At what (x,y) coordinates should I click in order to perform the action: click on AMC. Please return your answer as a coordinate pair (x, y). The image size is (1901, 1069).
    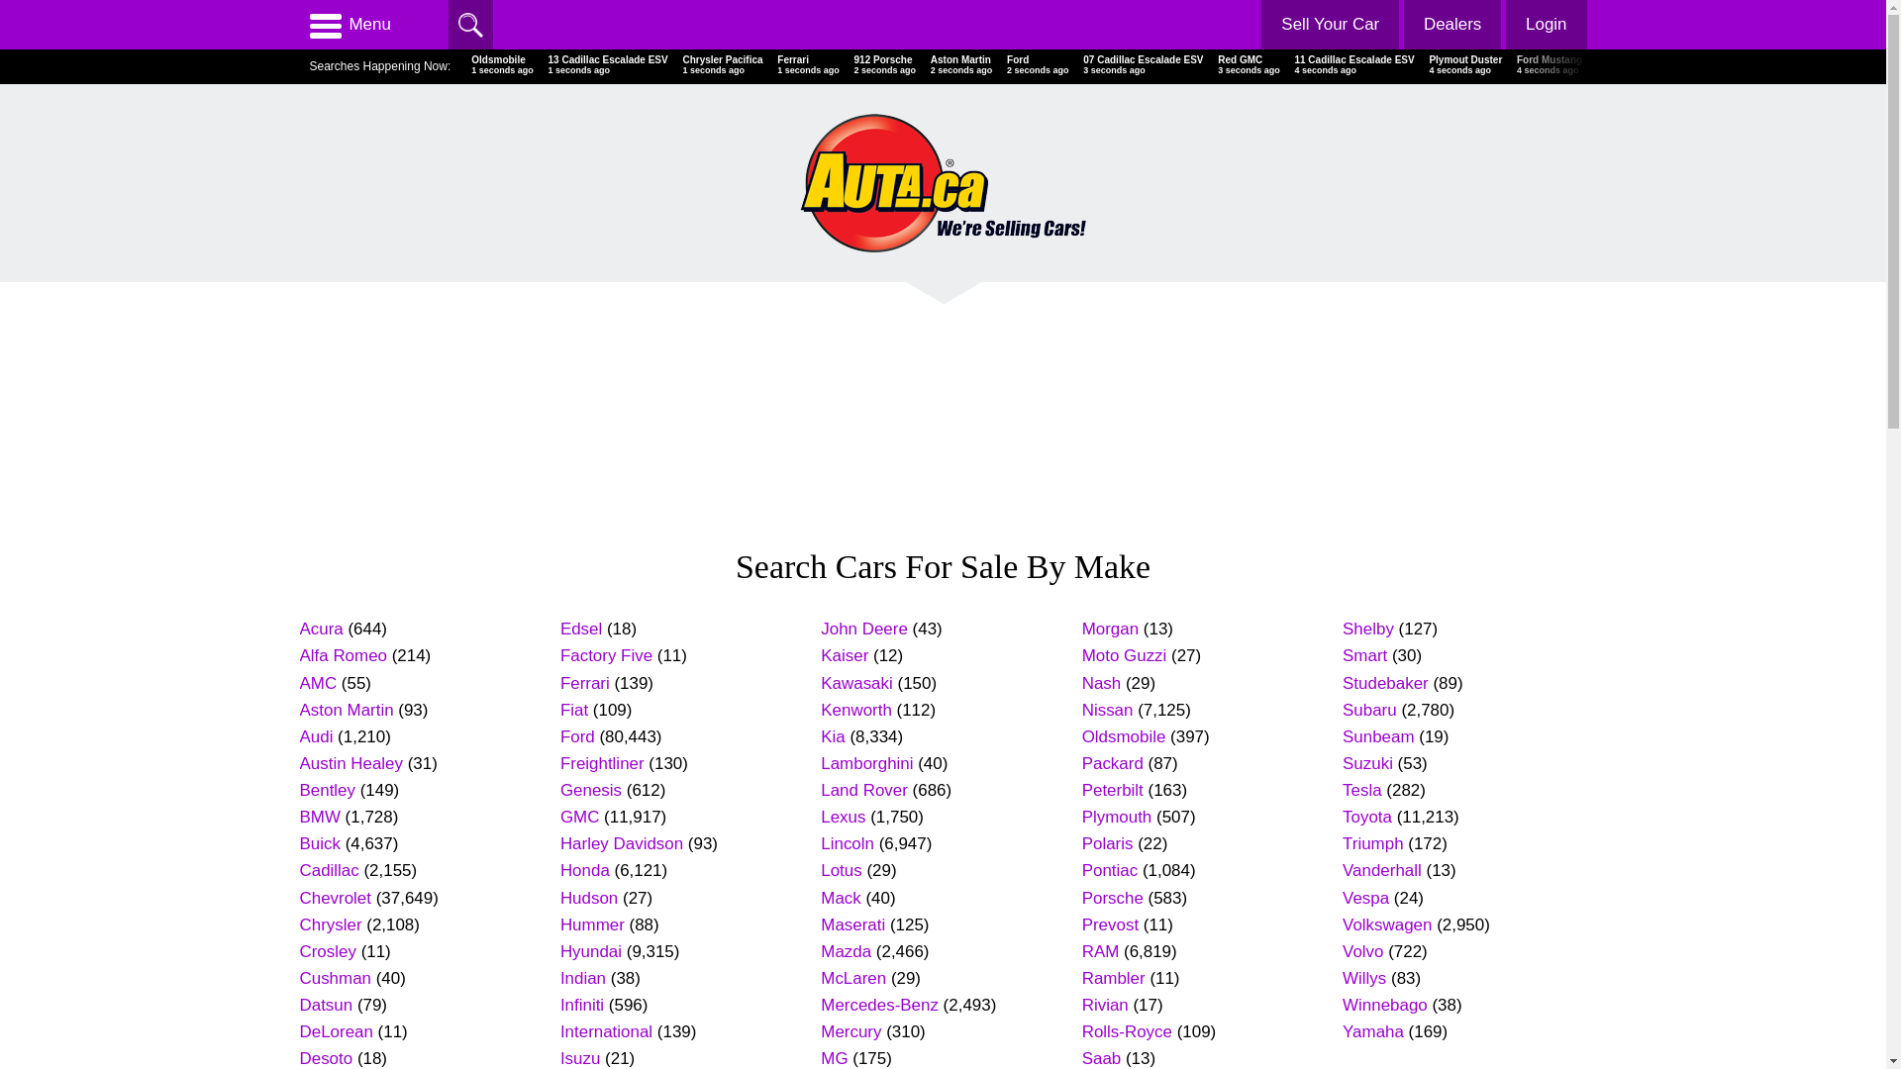
    Looking at the image, I should click on (318, 683).